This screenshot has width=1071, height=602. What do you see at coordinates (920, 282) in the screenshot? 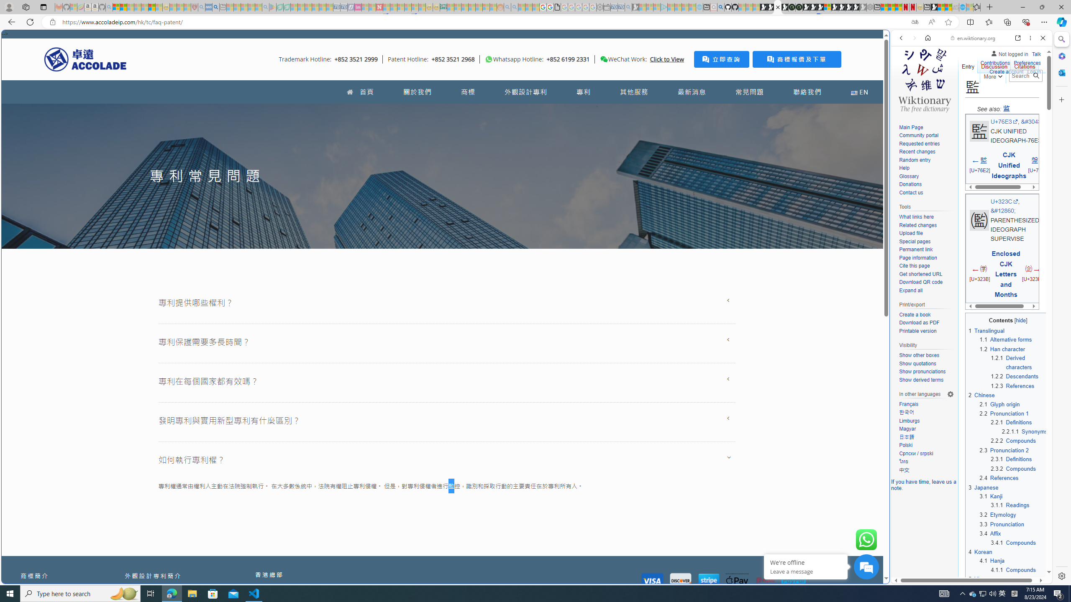
I see `Download QR code` at bounding box center [920, 282].